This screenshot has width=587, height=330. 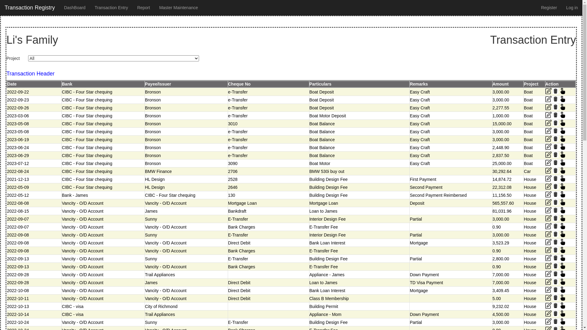 What do you see at coordinates (563, 298) in the screenshot?
I see `Select` at bounding box center [563, 298].